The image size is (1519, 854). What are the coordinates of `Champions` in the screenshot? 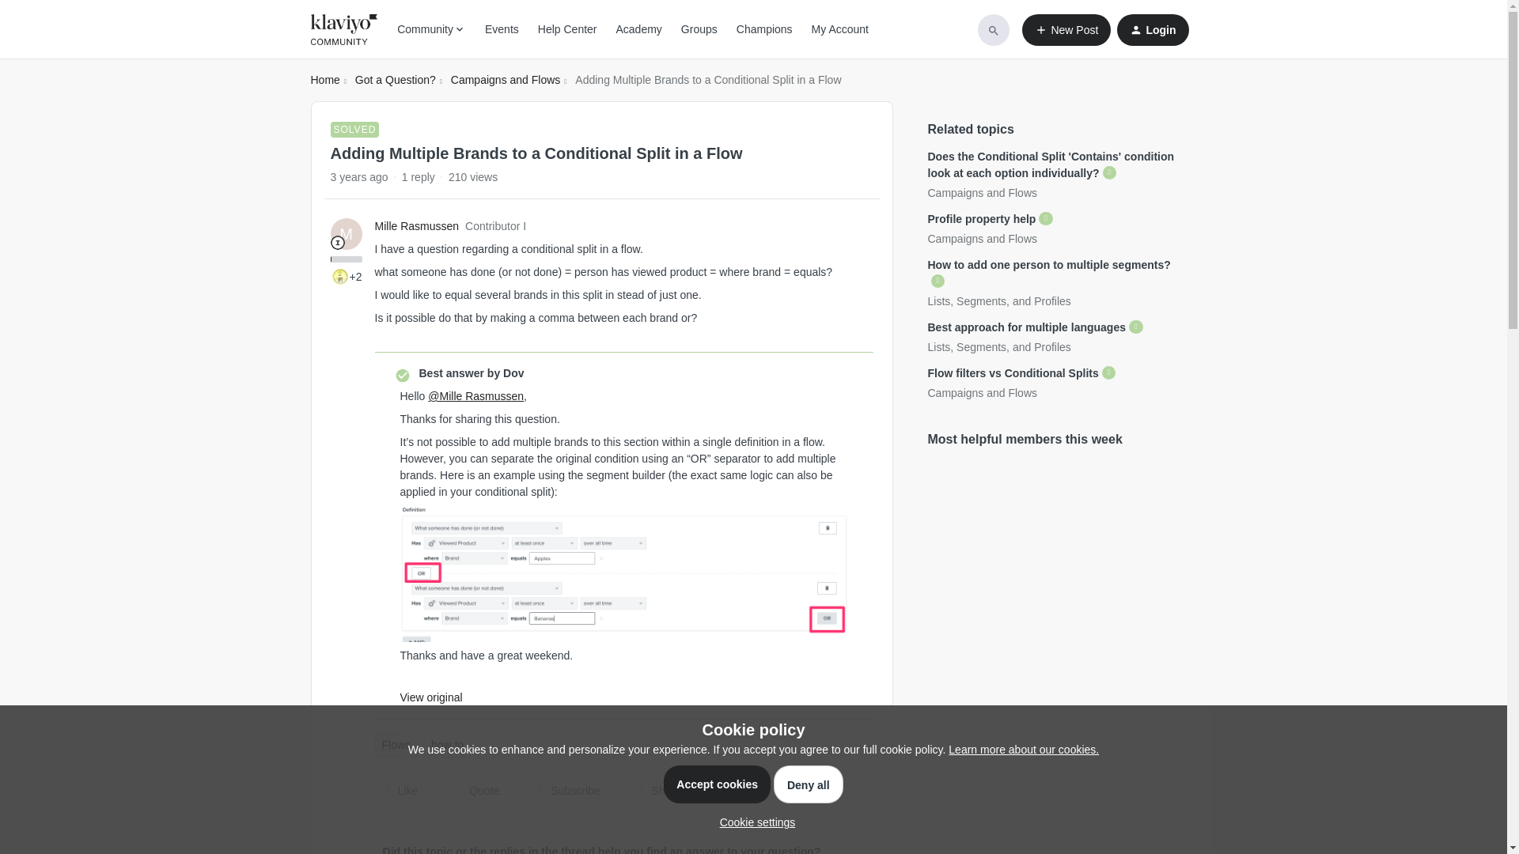 It's located at (764, 29).